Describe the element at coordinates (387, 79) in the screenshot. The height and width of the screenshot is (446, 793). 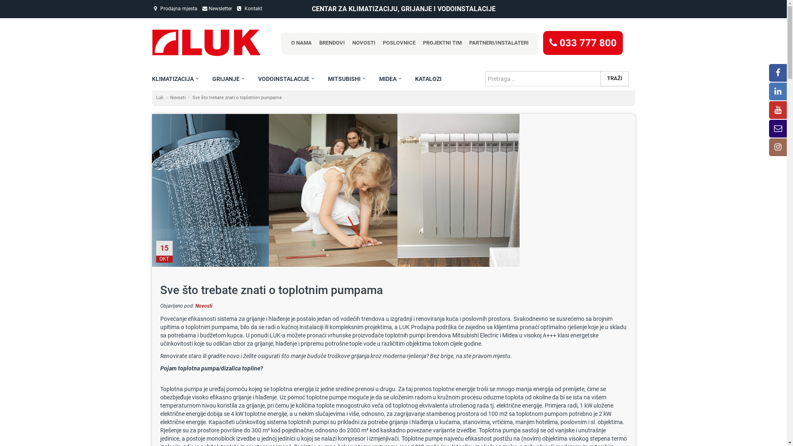
I see `MIDEA` at that location.